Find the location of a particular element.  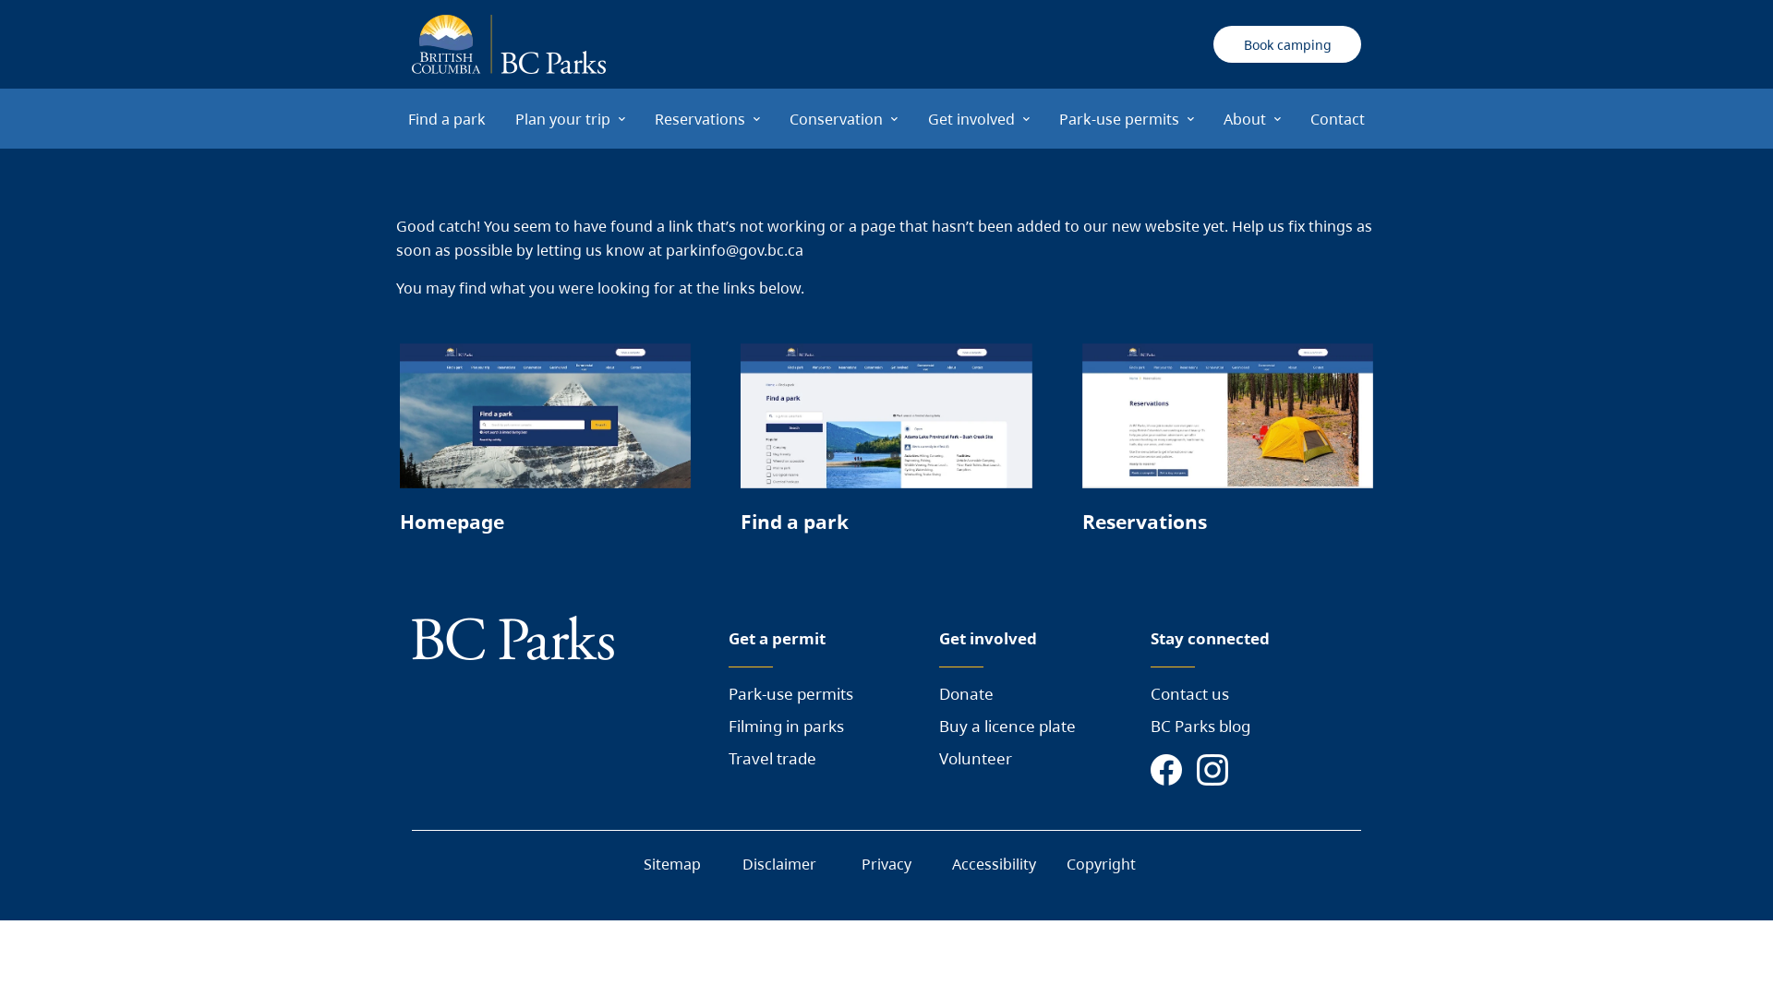

Park-use permits is located at coordinates (1127, 119).